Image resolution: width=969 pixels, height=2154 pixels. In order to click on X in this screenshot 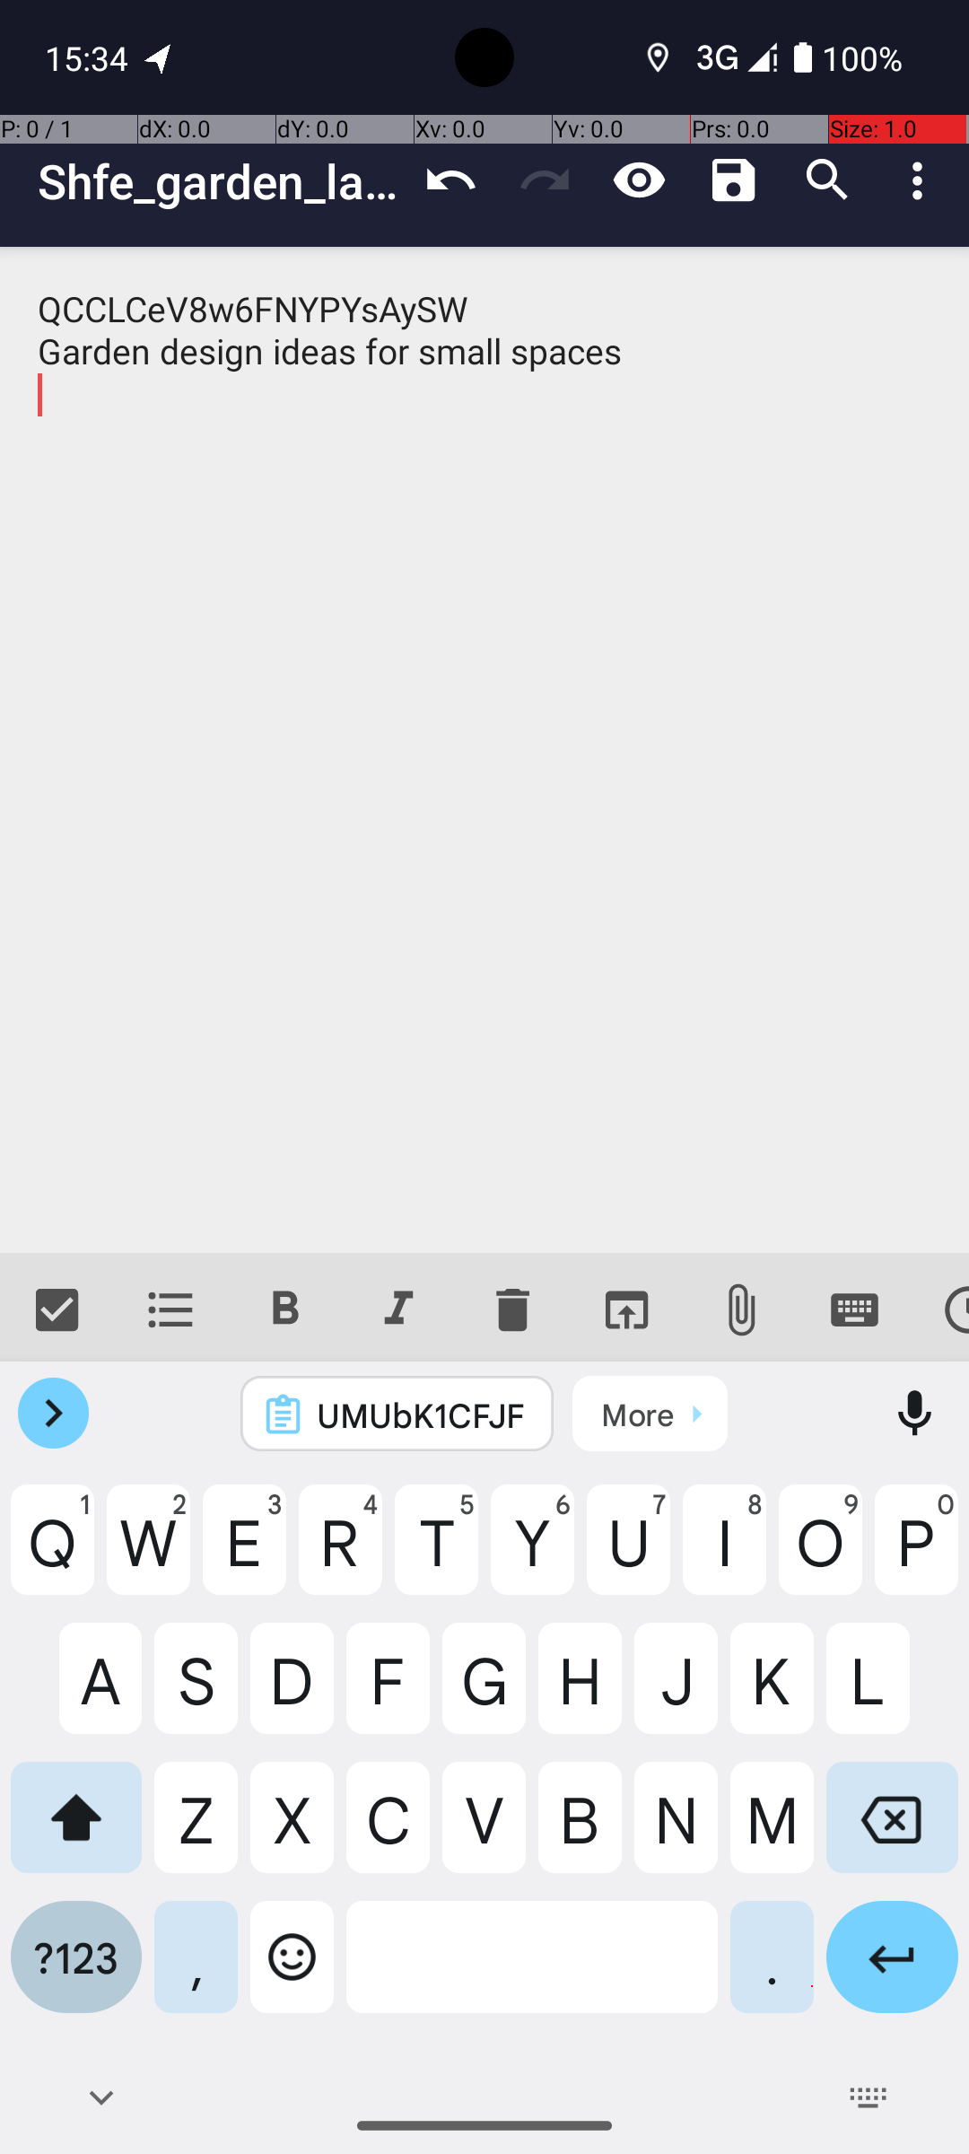, I will do `click(292, 1831)`.